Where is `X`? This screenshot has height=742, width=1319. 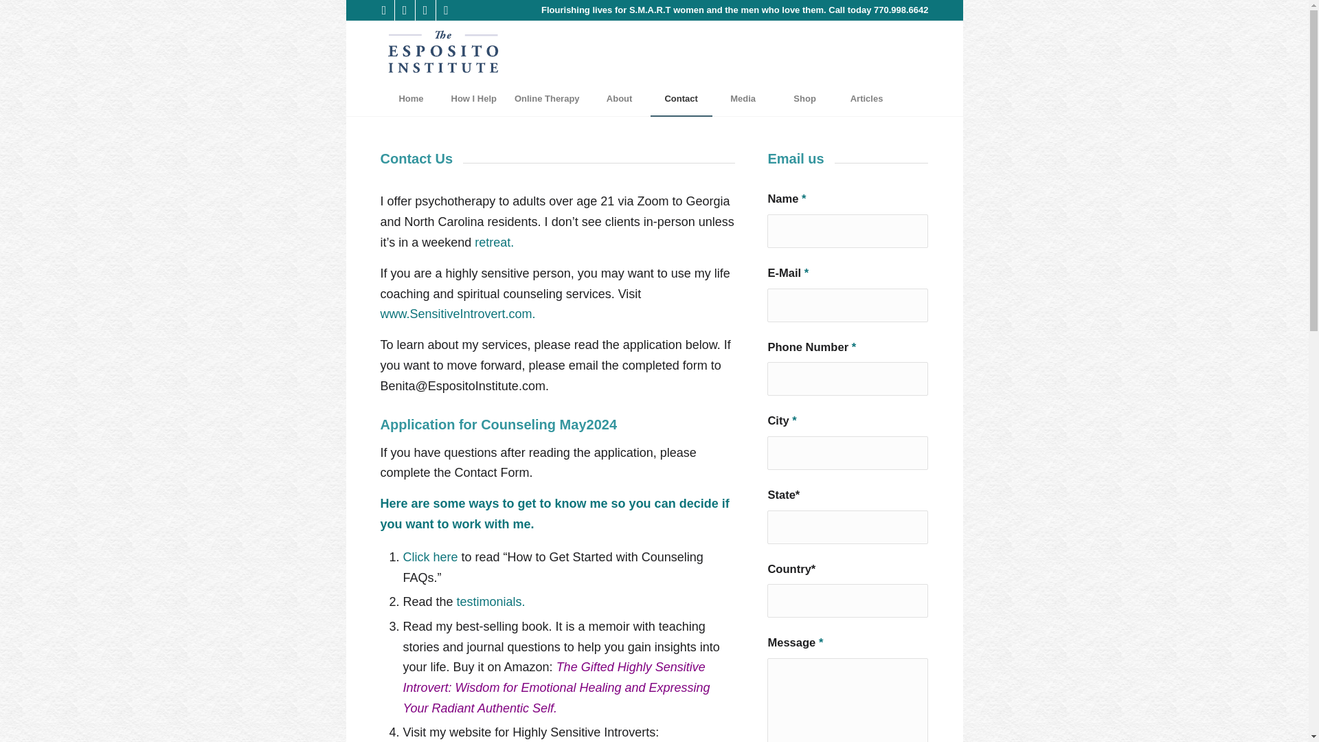 X is located at coordinates (445, 10).